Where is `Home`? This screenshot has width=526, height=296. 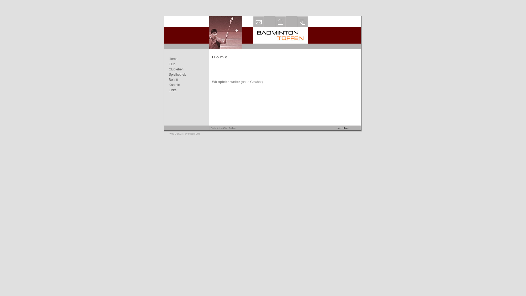 Home is located at coordinates (187, 59).